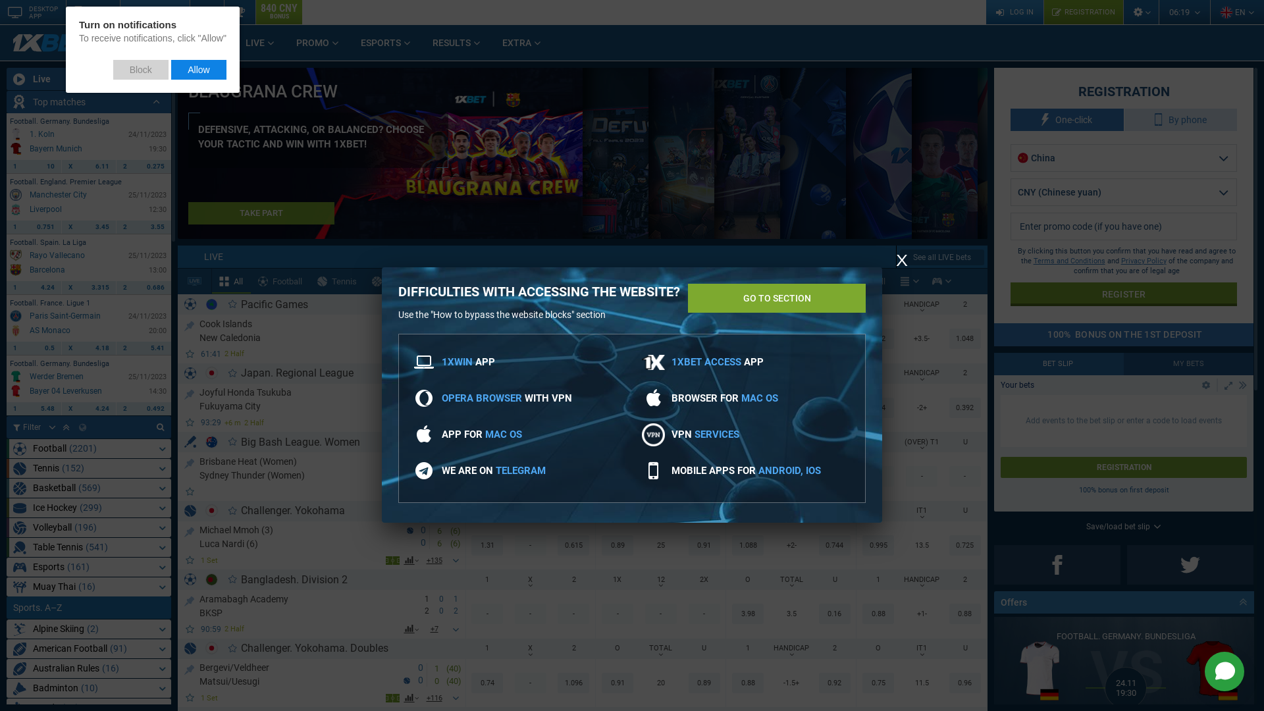 The image size is (1264, 711). Describe the element at coordinates (83, 427) in the screenshot. I see `Group events by country` at that location.